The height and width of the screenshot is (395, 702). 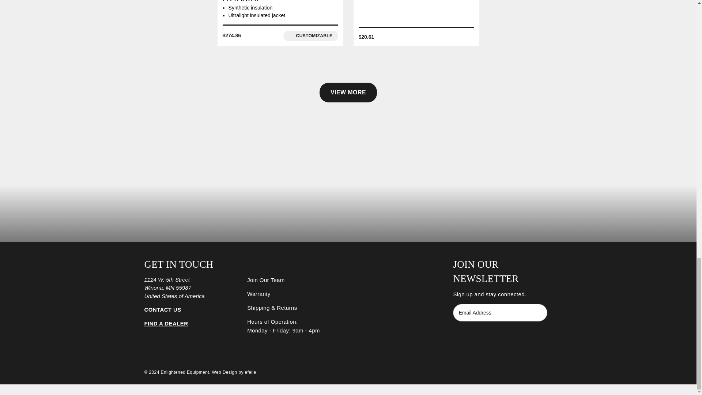 I want to click on Subscribe, so click(x=535, y=312).